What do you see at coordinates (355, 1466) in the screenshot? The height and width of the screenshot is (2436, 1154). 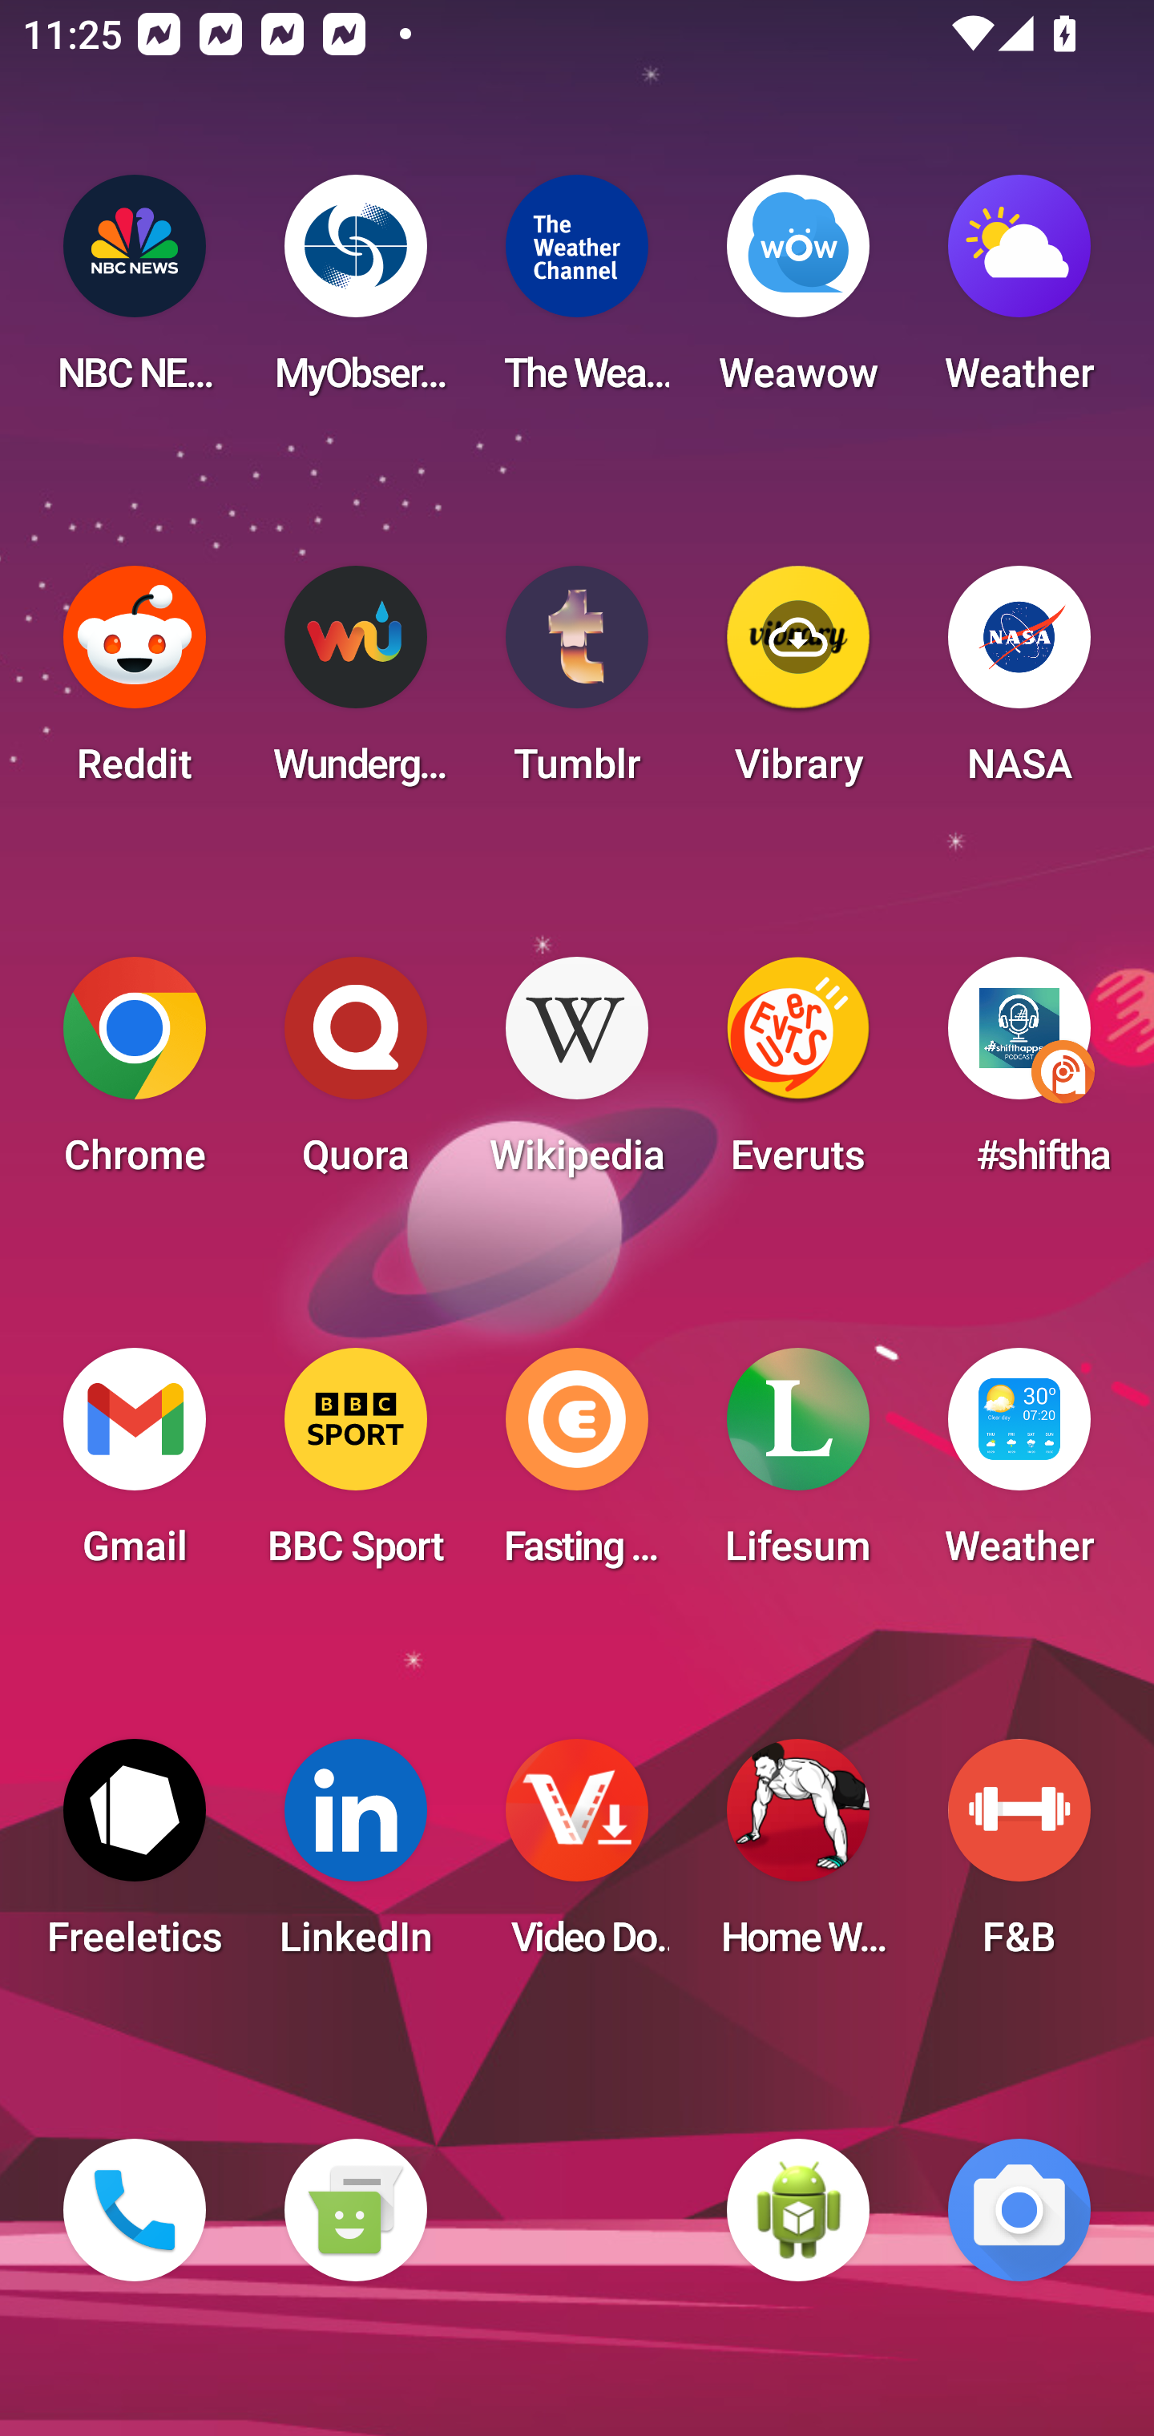 I see `BBC Sport` at bounding box center [355, 1466].